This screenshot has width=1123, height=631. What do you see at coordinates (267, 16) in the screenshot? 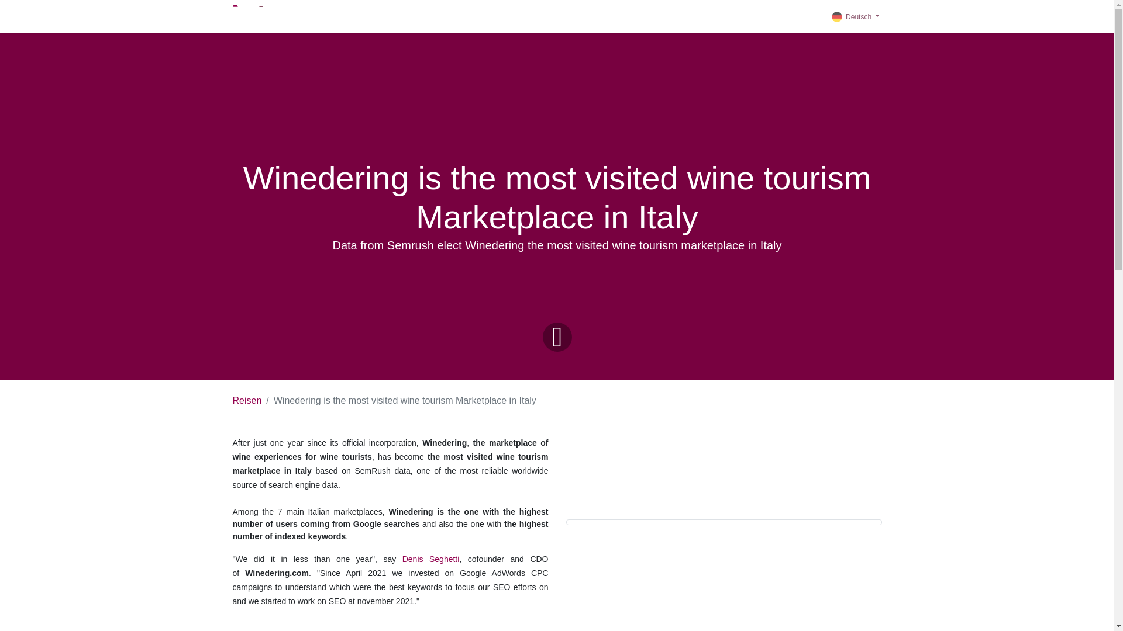
I see `Winedering Business` at bounding box center [267, 16].